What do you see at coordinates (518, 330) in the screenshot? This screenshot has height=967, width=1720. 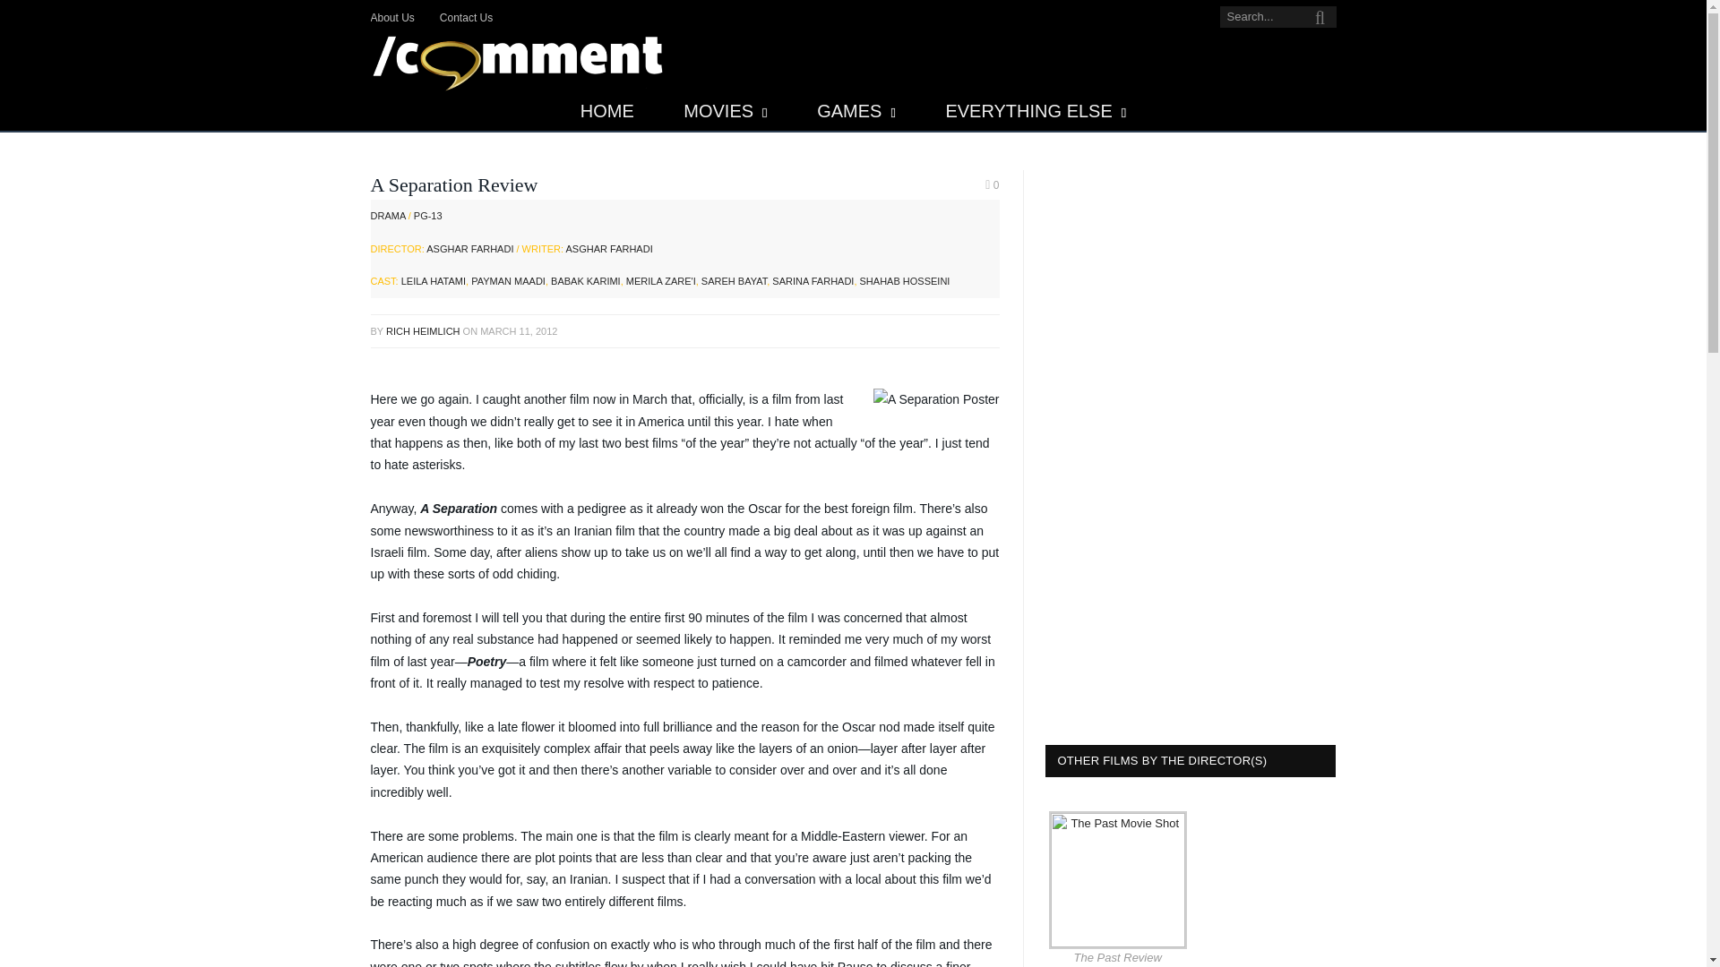 I see `2012-03-11` at bounding box center [518, 330].